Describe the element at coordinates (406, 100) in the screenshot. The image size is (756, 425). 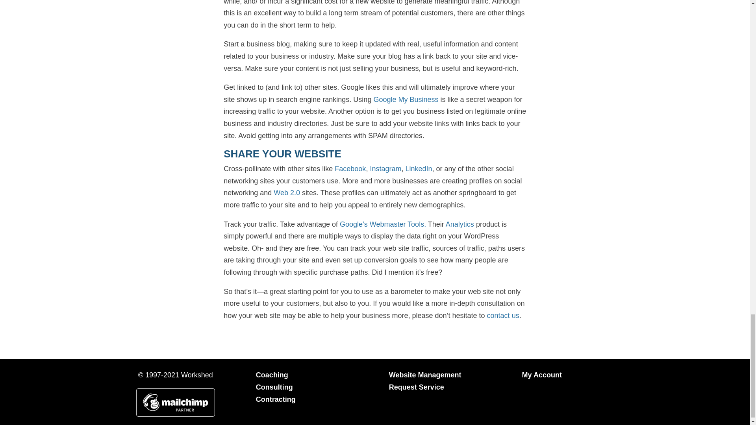
I see `Google My Business` at that location.